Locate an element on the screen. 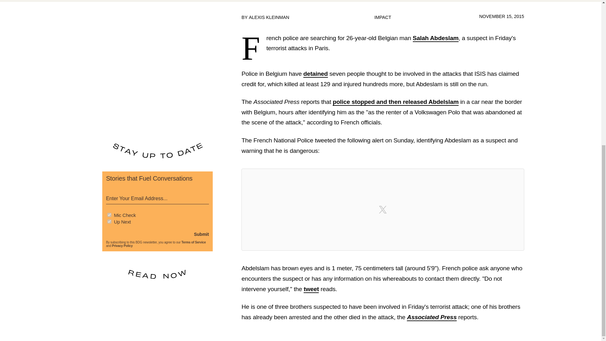 This screenshot has width=606, height=341. ALEXIS KLEINMAN is located at coordinates (269, 17).